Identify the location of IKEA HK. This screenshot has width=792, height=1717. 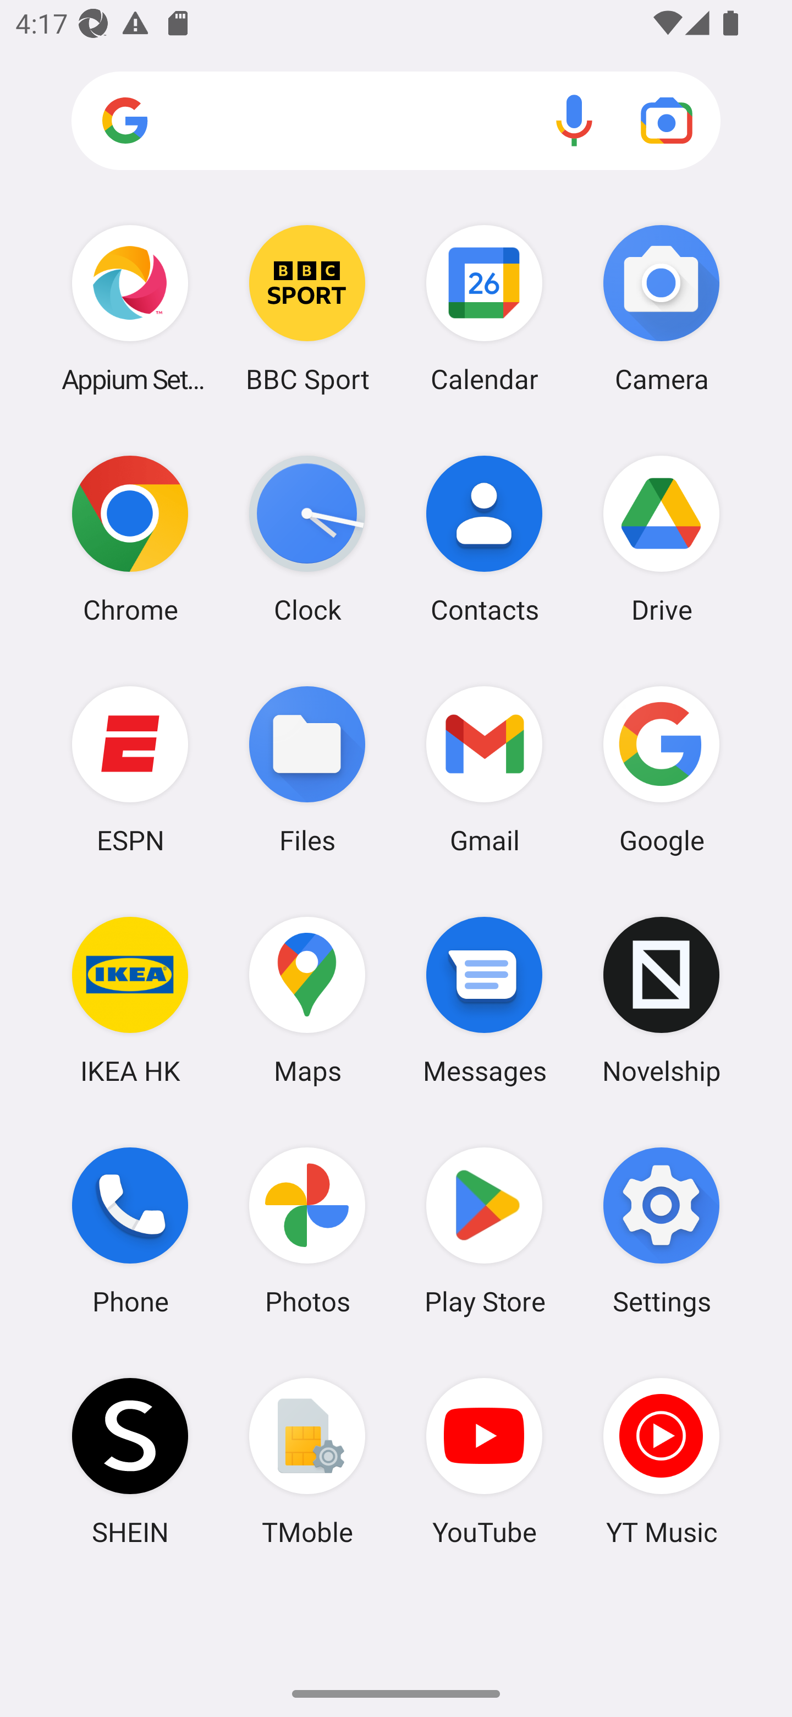
(130, 1000).